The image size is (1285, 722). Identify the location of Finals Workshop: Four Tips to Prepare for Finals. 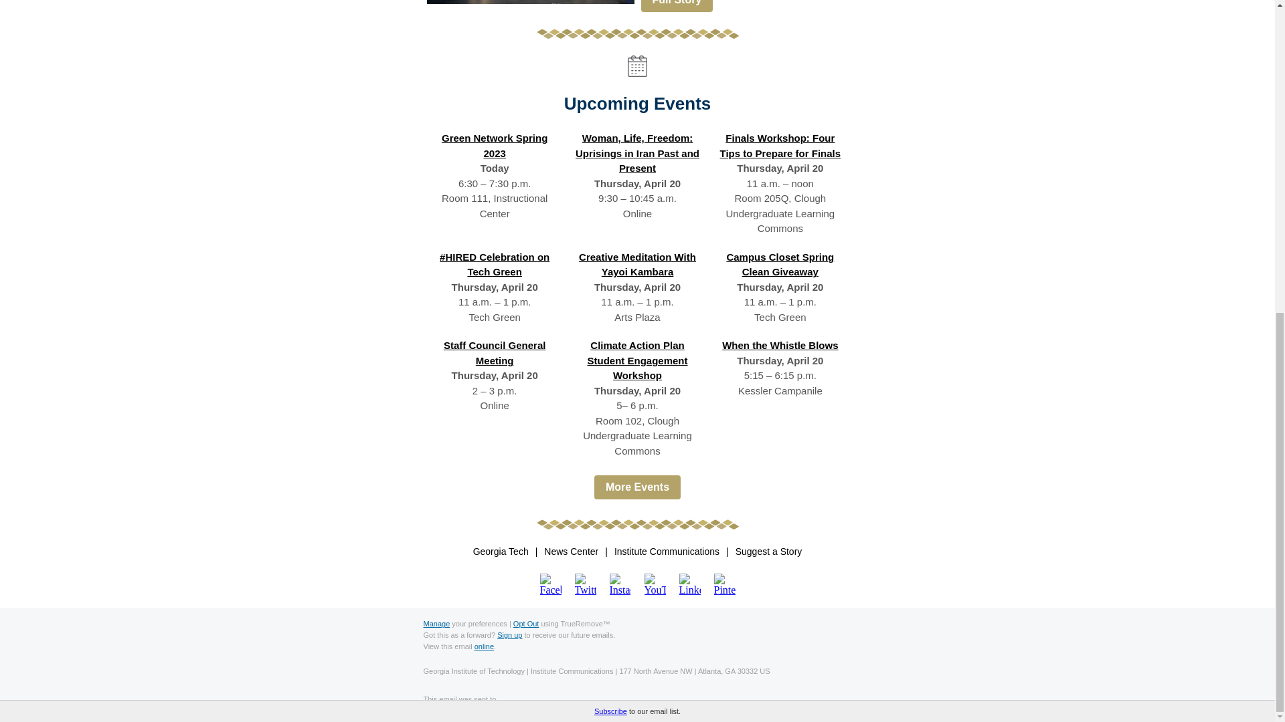
(780, 145).